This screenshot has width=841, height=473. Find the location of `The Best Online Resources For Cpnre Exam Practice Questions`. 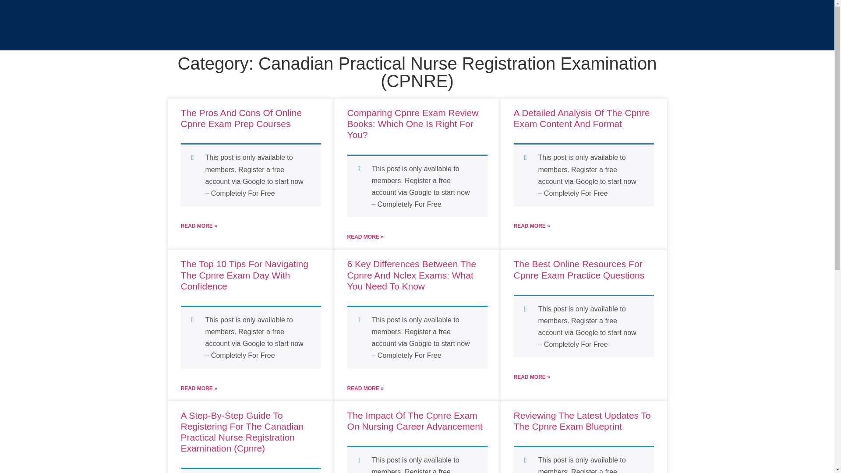

The Best Online Resources For Cpnre Exam Practice Questions is located at coordinates (578, 269).